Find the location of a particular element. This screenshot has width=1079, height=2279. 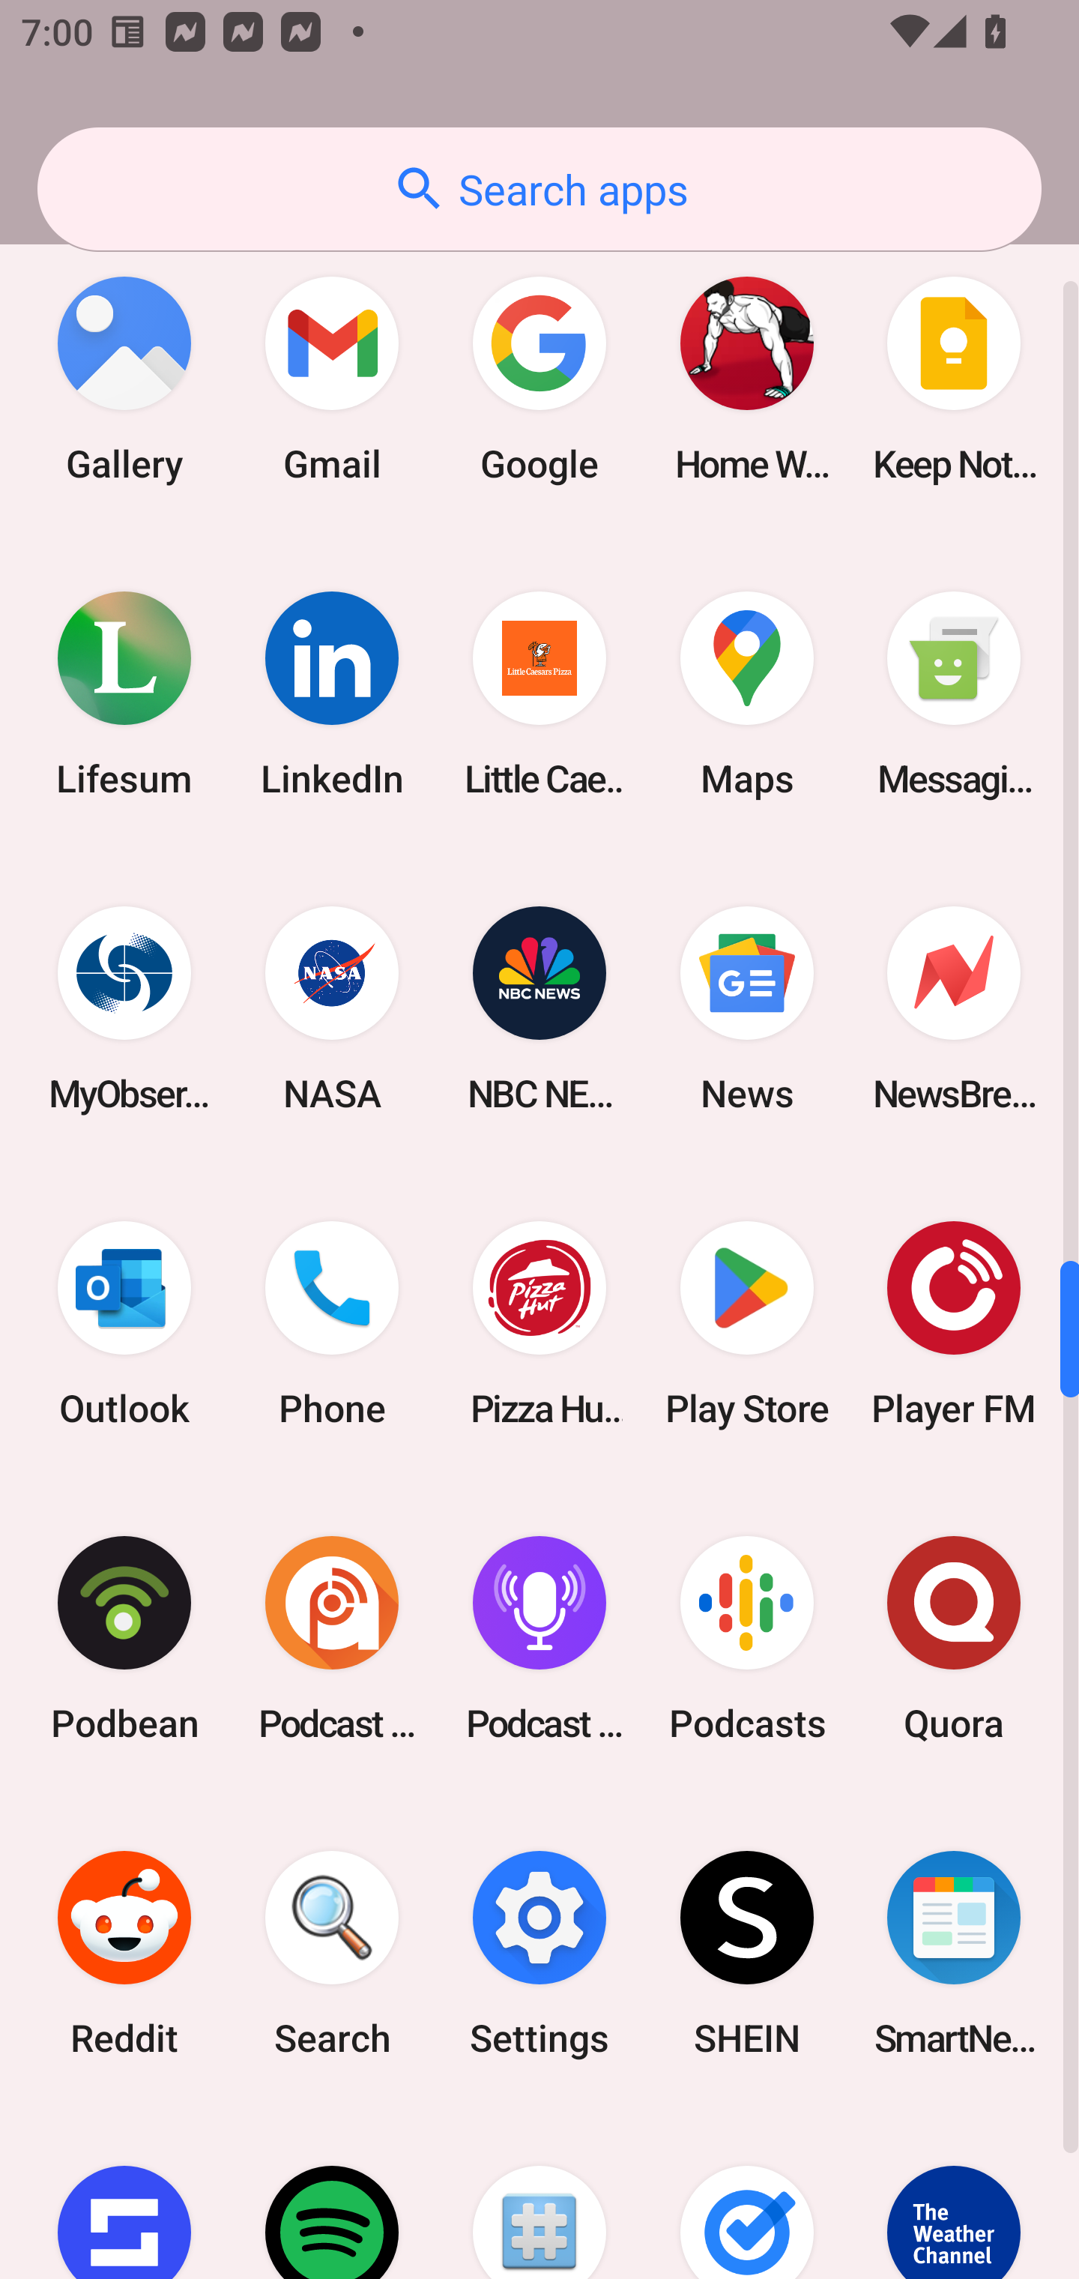

NewsBreak is located at coordinates (954, 1009).